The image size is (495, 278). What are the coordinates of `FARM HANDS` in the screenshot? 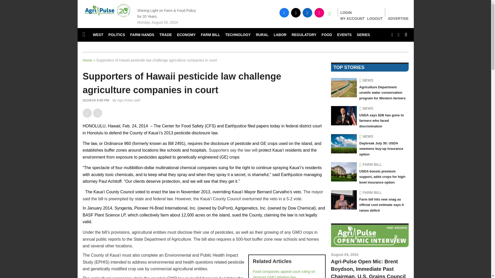 It's located at (142, 35).